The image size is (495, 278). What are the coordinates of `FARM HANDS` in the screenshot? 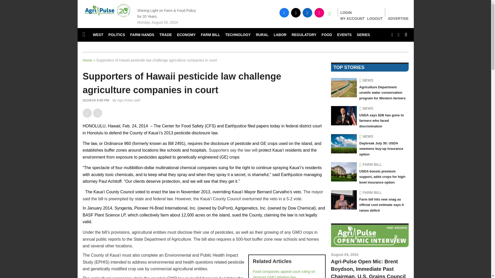 It's located at (142, 35).